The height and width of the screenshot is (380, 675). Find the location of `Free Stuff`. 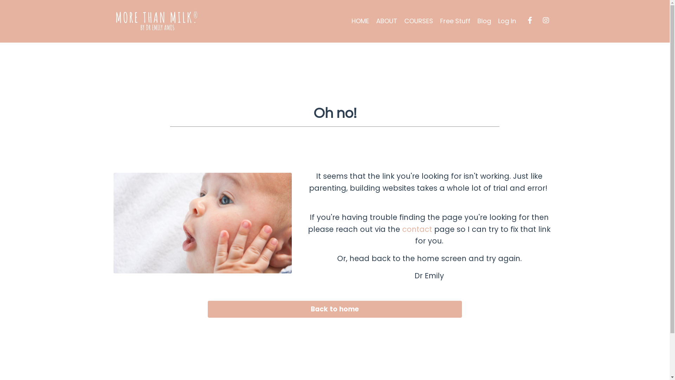

Free Stuff is located at coordinates (455, 21).